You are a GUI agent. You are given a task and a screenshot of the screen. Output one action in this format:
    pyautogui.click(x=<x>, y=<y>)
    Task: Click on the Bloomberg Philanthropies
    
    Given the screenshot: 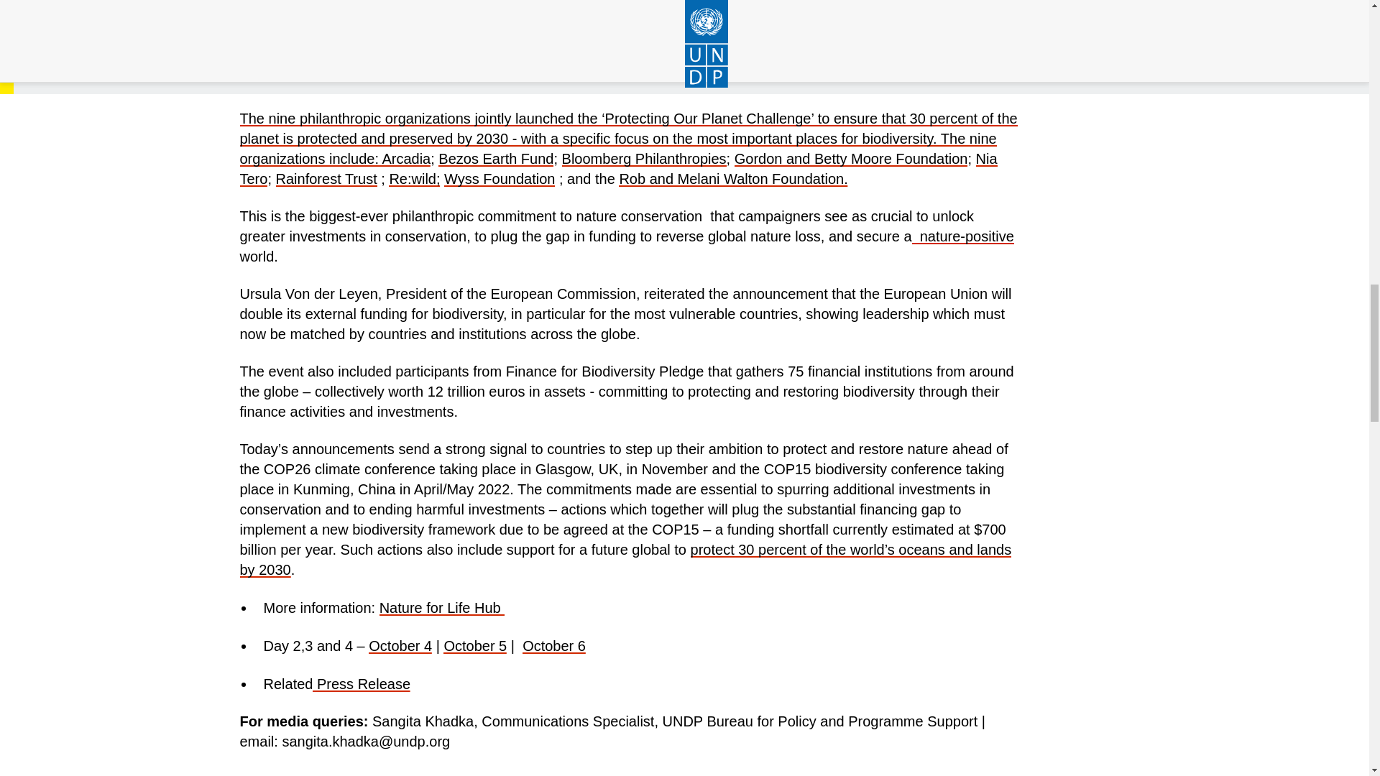 What is the action you would take?
    pyautogui.click(x=644, y=158)
    